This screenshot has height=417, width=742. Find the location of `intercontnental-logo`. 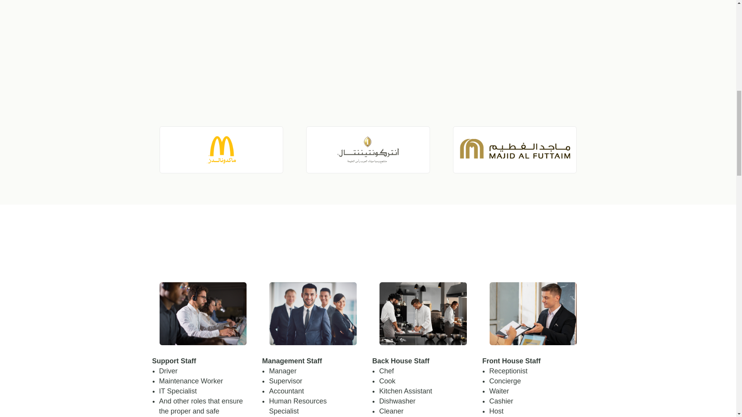

intercontnental-logo is located at coordinates (368, 150).